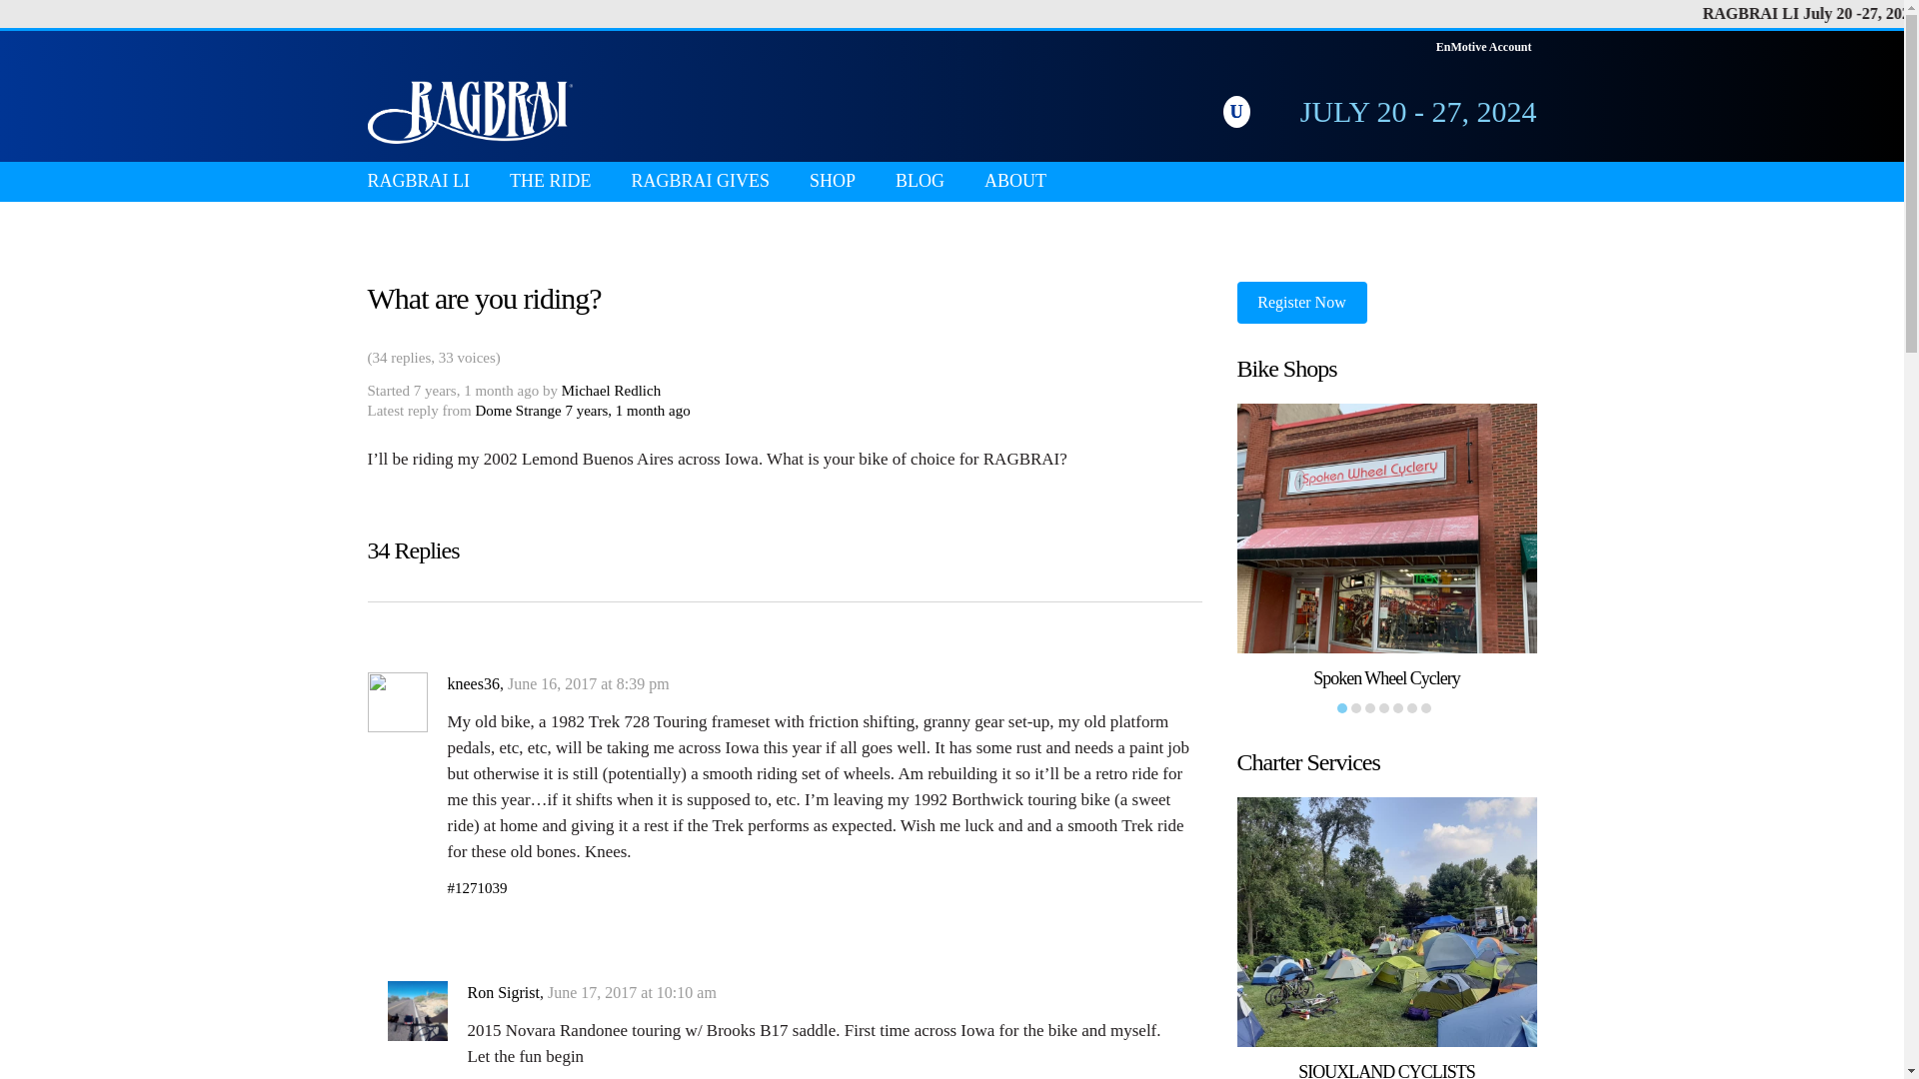  Describe the element at coordinates (1015, 182) in the screenshot. I see `ABOUT` at that location.